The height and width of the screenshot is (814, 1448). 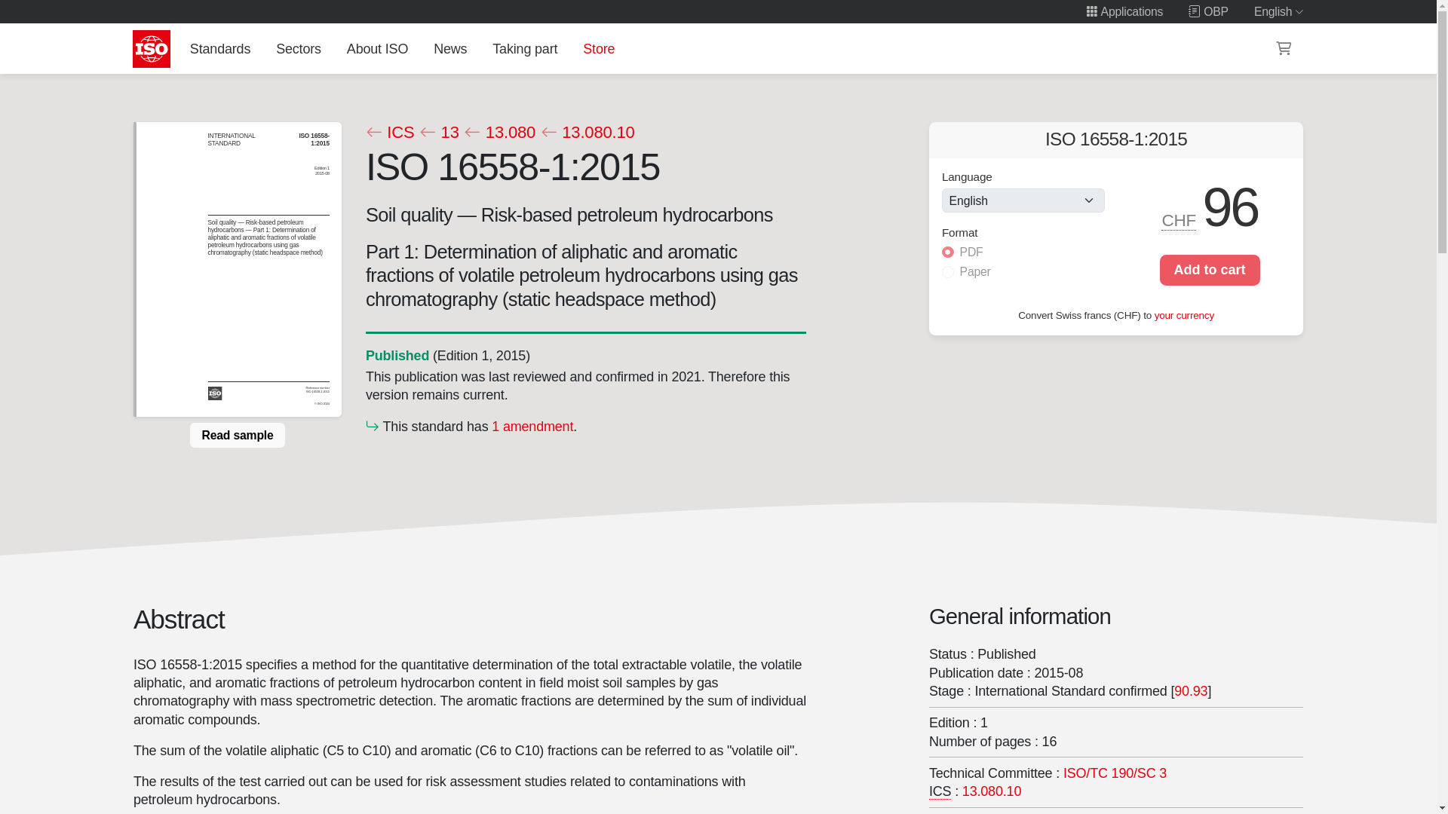 I want to click on Sectors, so click(x=299, y=48).